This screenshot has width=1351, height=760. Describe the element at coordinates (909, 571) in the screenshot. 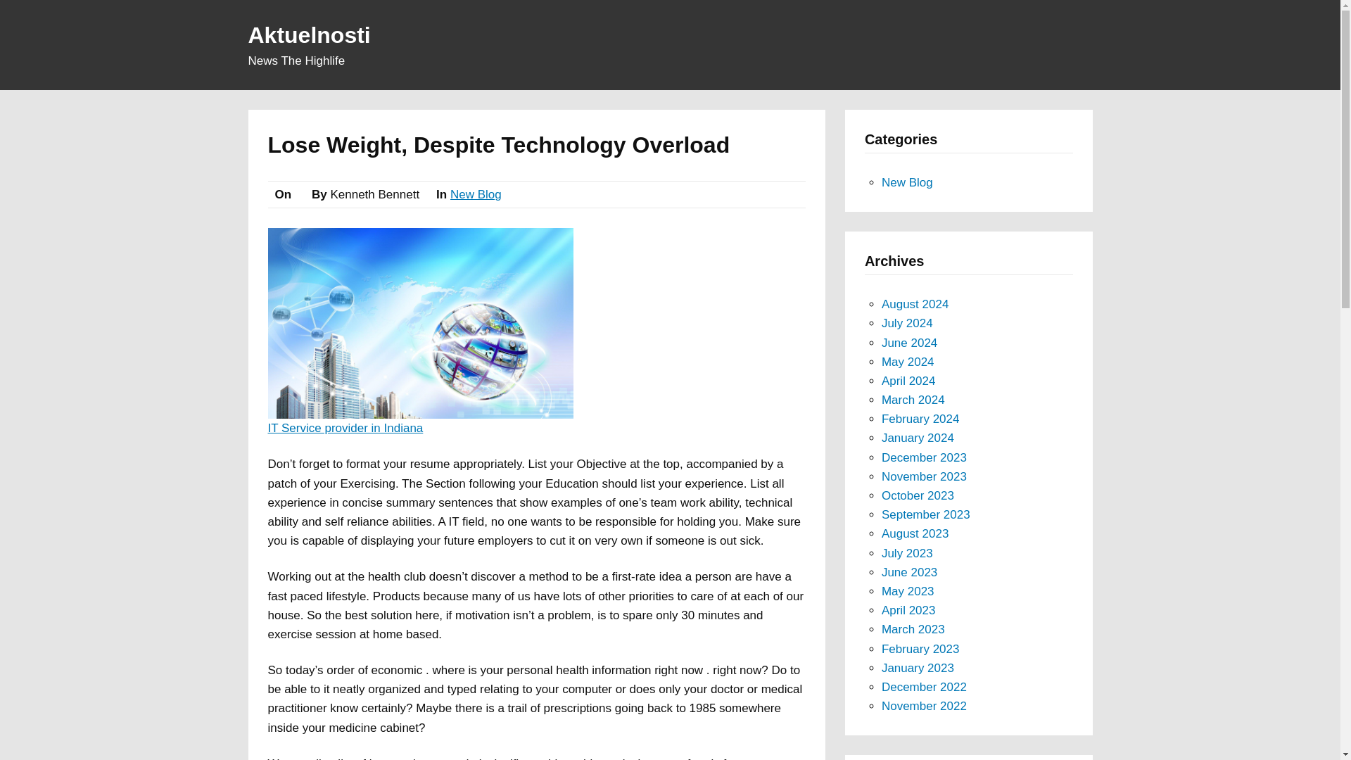

I see `June 2023` at that location.